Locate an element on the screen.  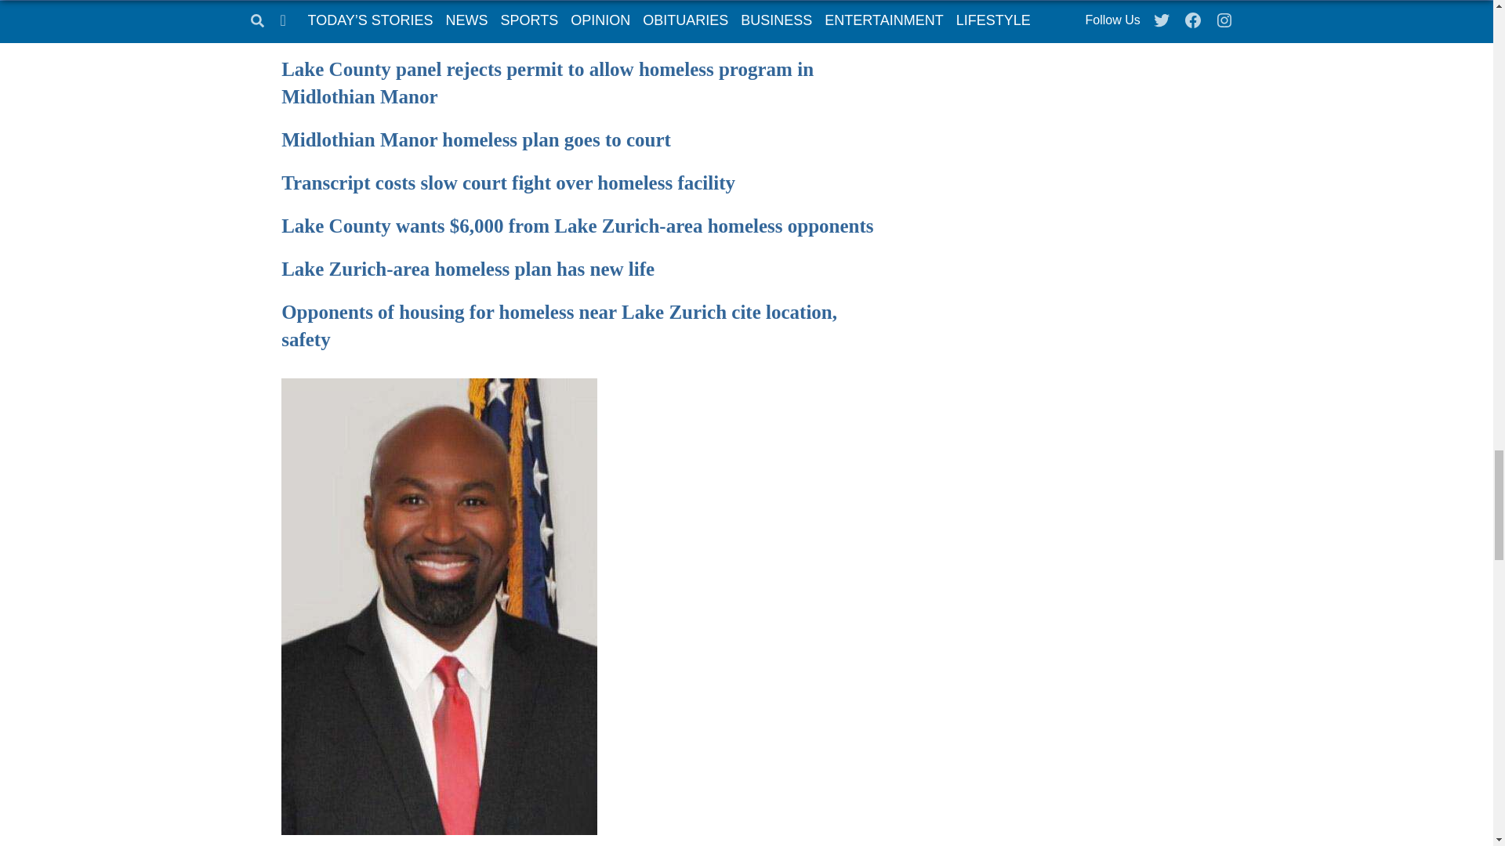
Plan would bring homeless to facility near Lake Zurich  is located at coordinates (511, 27).